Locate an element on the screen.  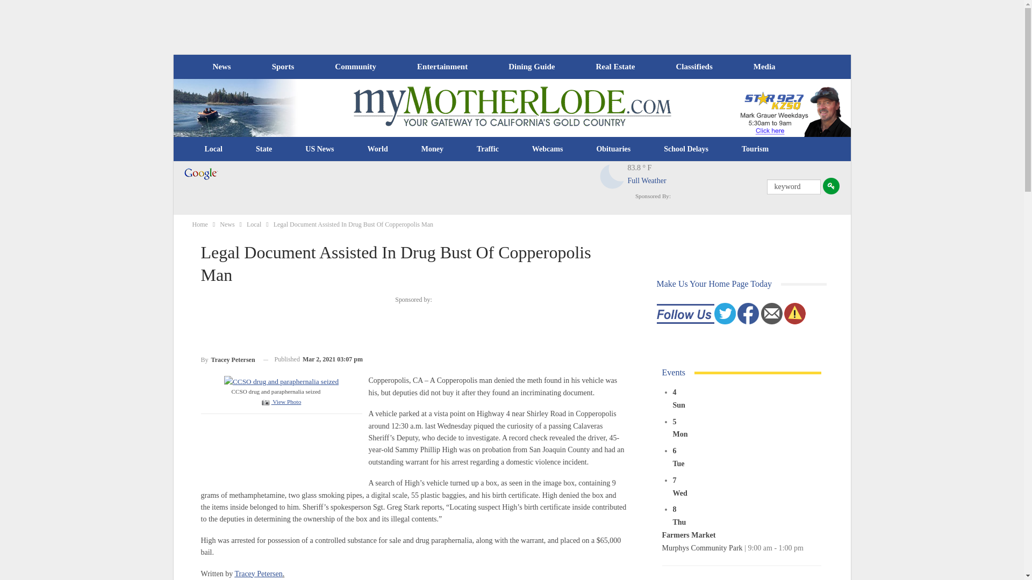
Dining Guide is located at coordinates (531, 67).